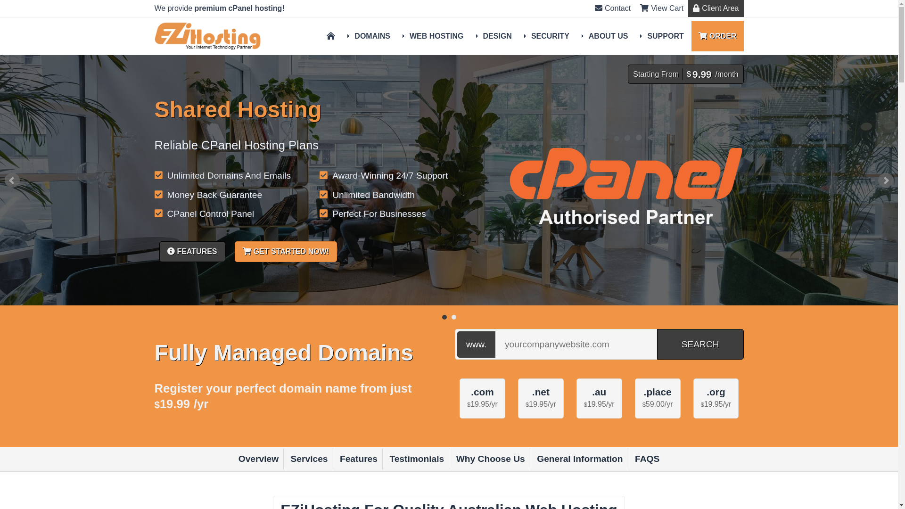 Image resolution: width=905 pixels, height=509 pixels. What do you see at coordinates (444, 317) in the screenshot?
I see `1` at bounding box center [444, 317].